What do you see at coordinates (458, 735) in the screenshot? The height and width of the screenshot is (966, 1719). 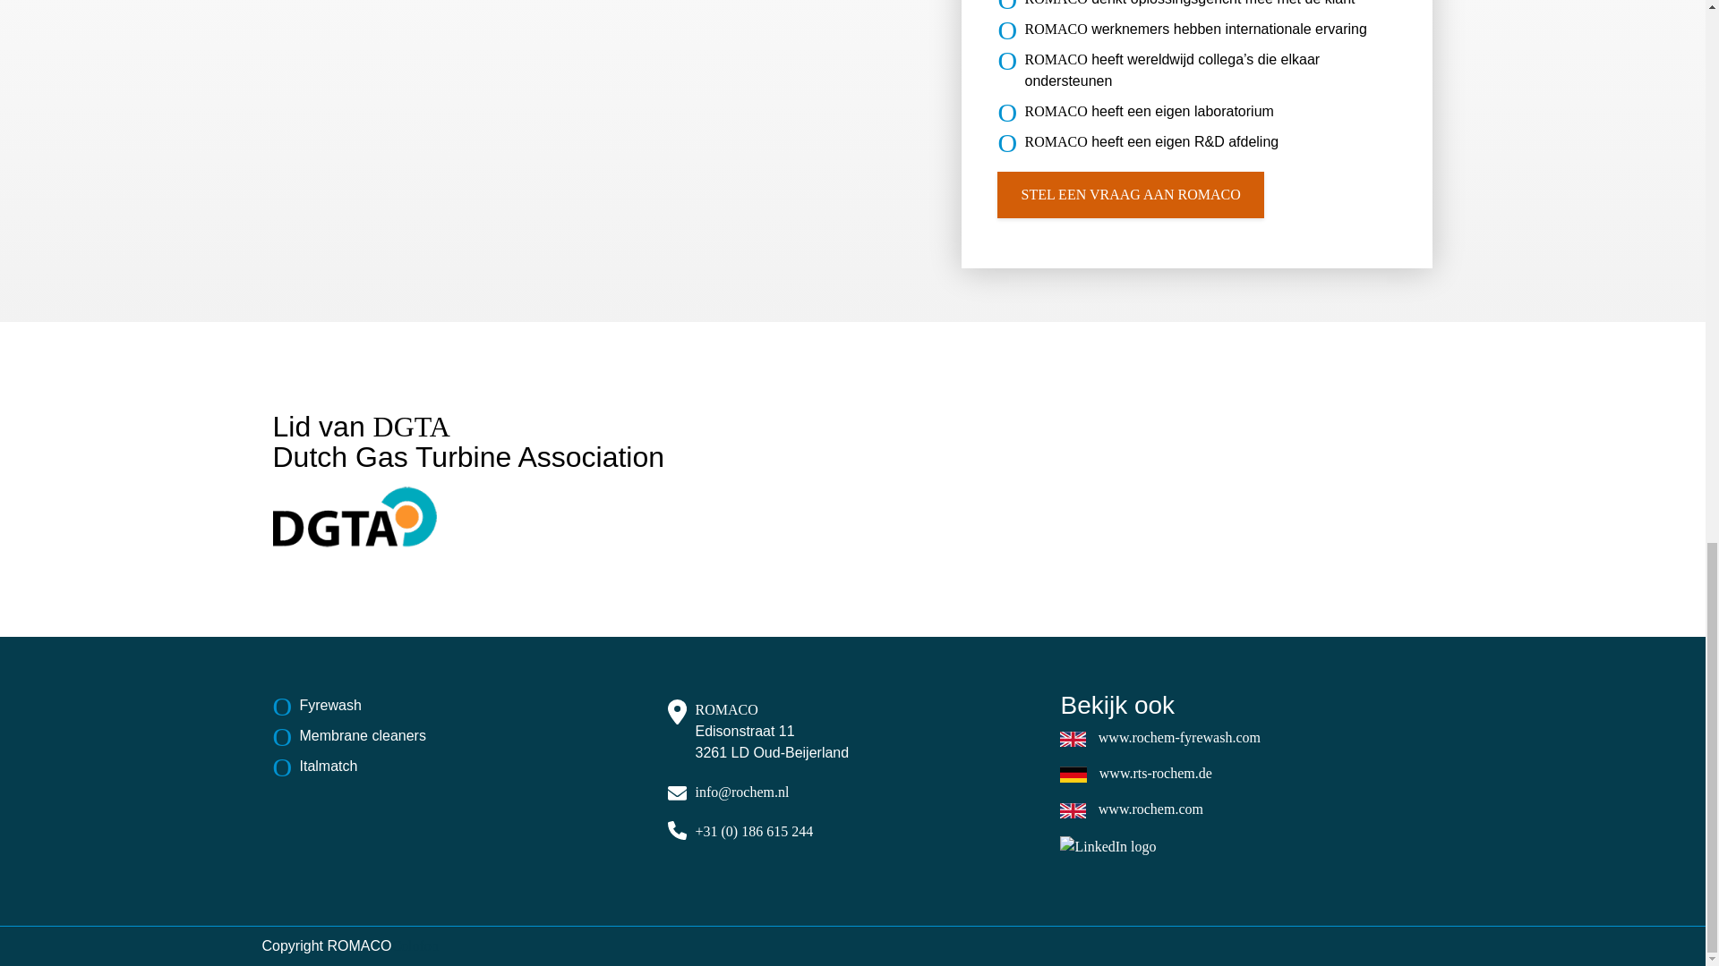 I see `Membrane cleaners` at bounding box center [458, 735].